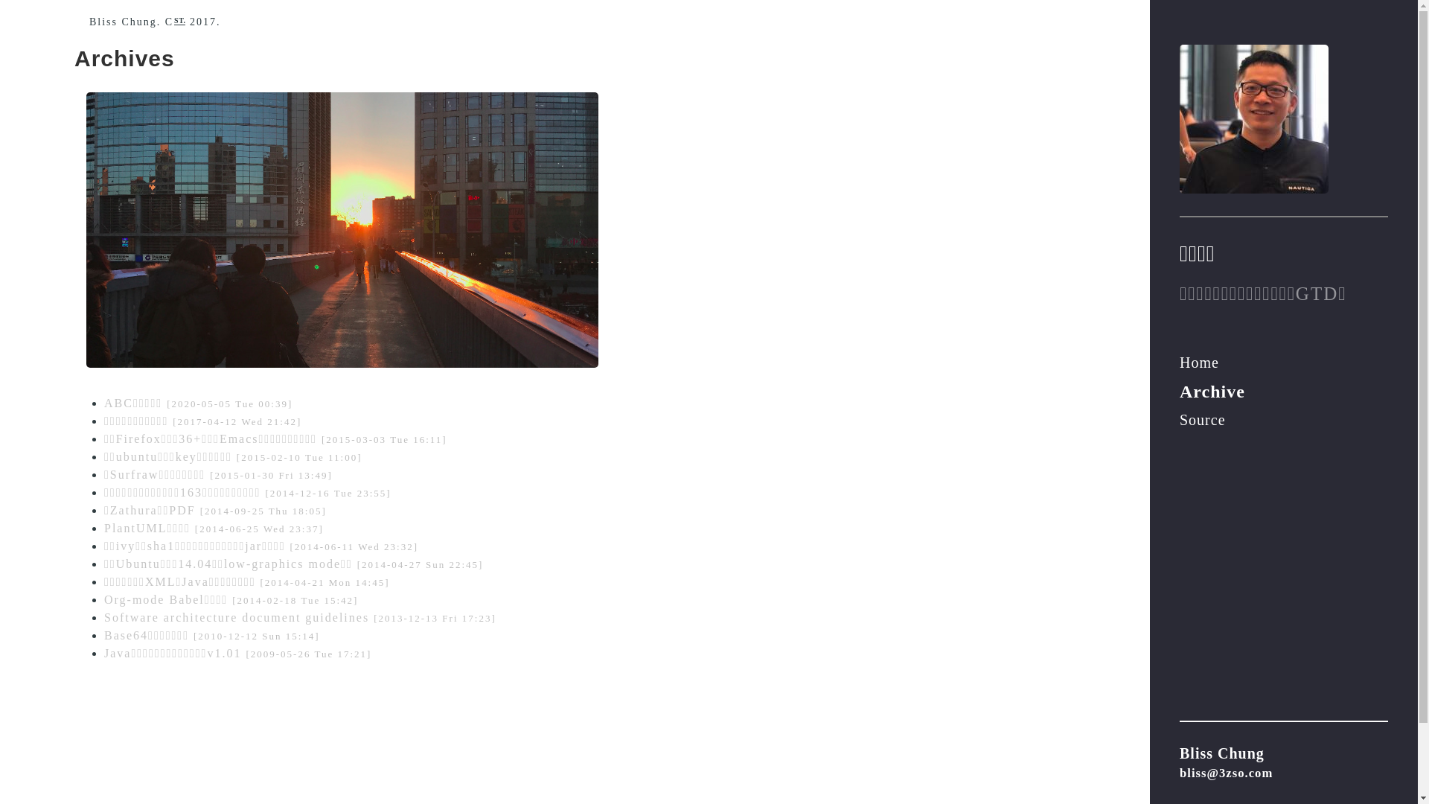 The width and height of the screenshot is (1429, 804). I want to click on Archive, so click(1284, 391).